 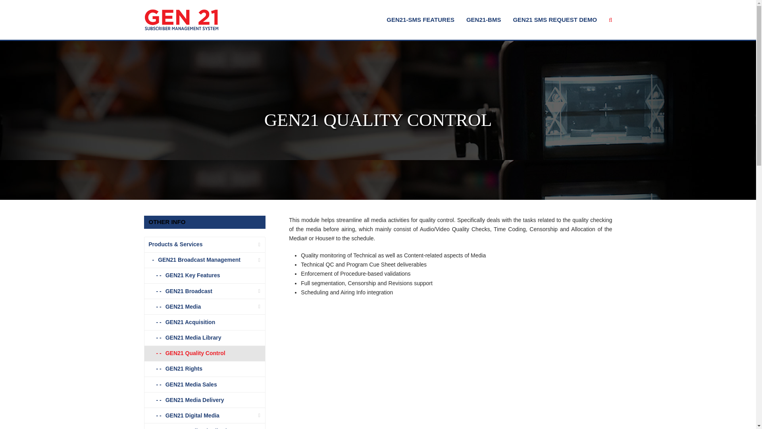 I want to click on GEN21 Media Sales, so click(x=204, y=385).